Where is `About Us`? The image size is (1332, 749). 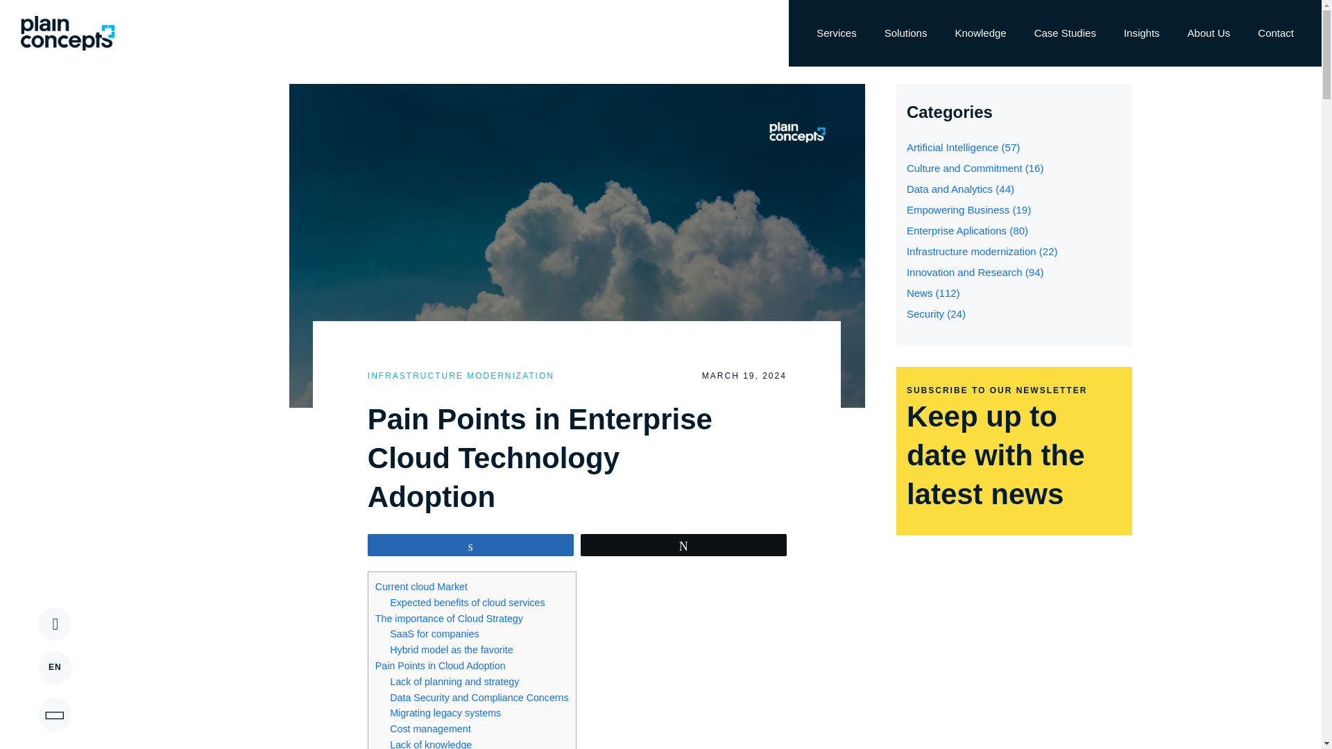
About Us is located at coordinates (1209, 33).